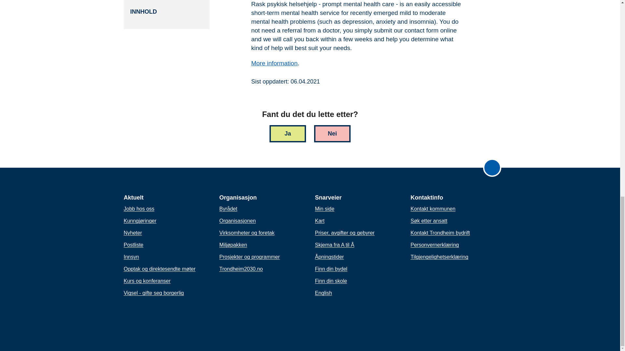  Describe the element at coordinates (237, 221) in the screenshot. I see `Organisasjonen` at that location.